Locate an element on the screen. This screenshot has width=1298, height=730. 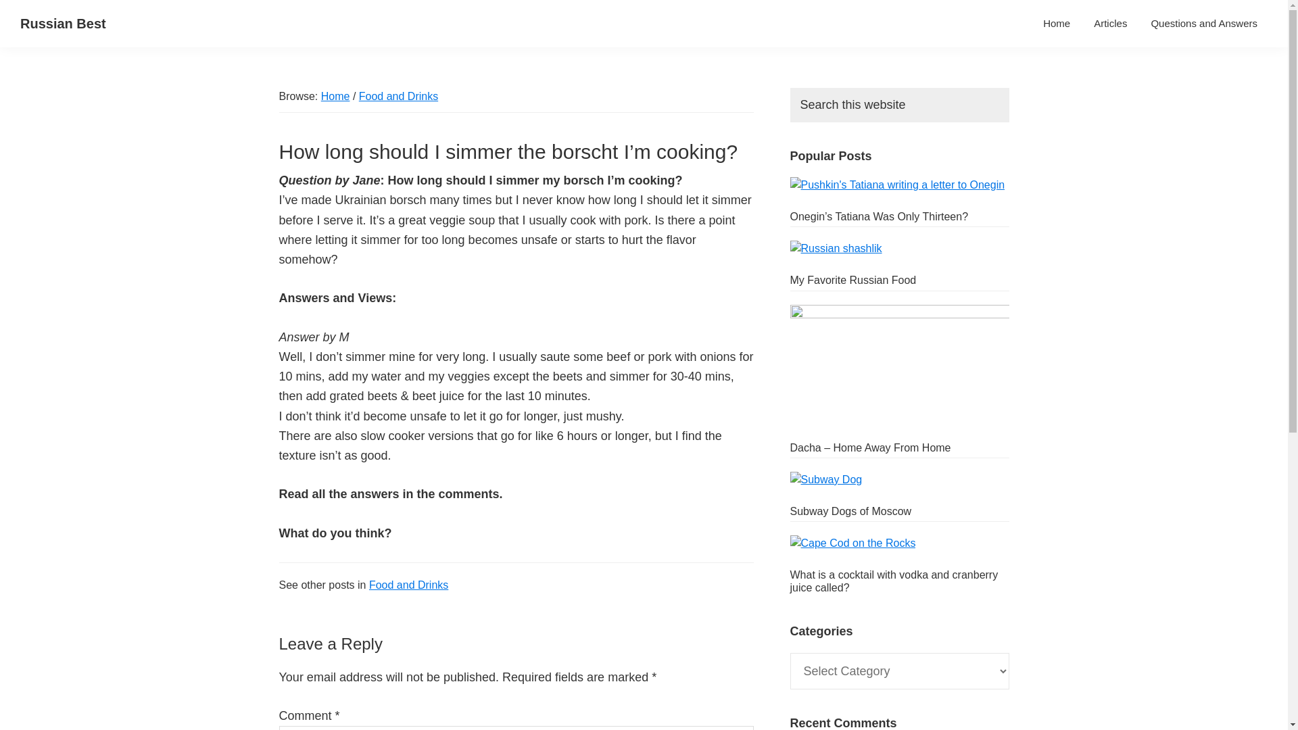
Food and Drinks is located at coordinates (399, 96).